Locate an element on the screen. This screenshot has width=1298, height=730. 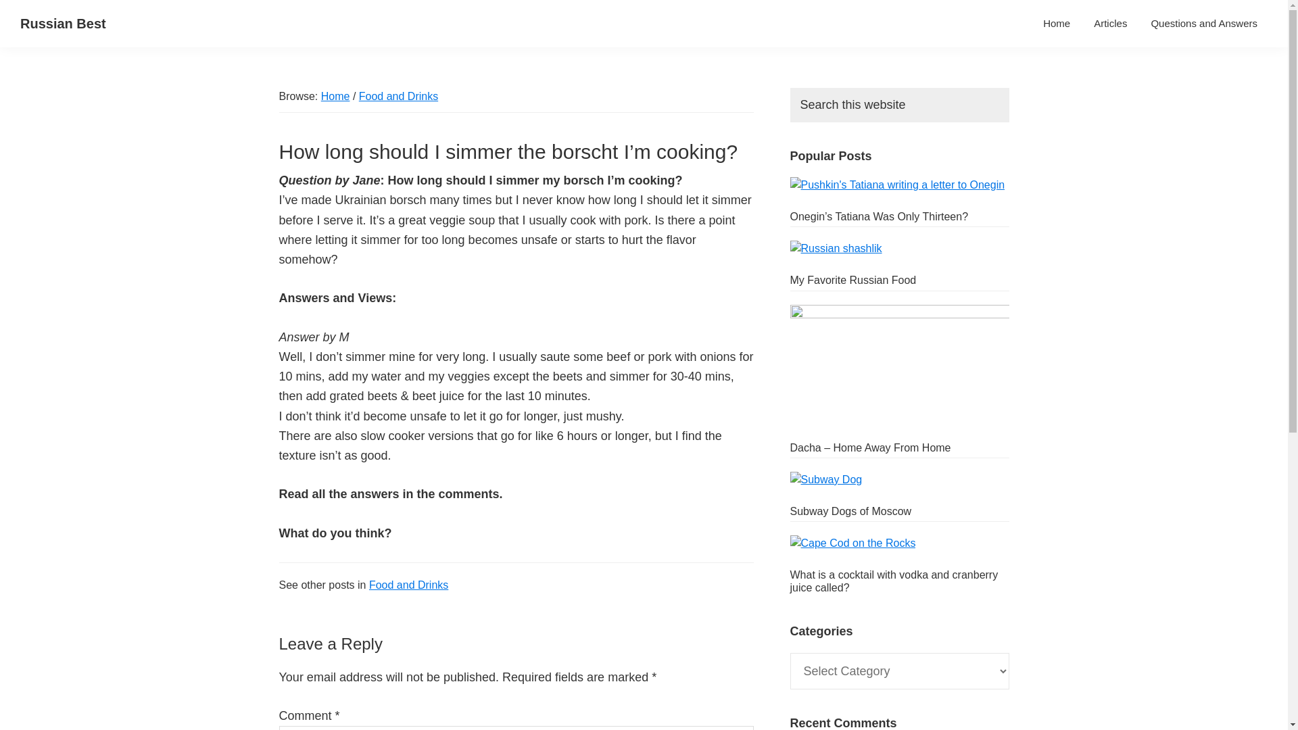
Food and Drinks is located at coordinates (399, 96).